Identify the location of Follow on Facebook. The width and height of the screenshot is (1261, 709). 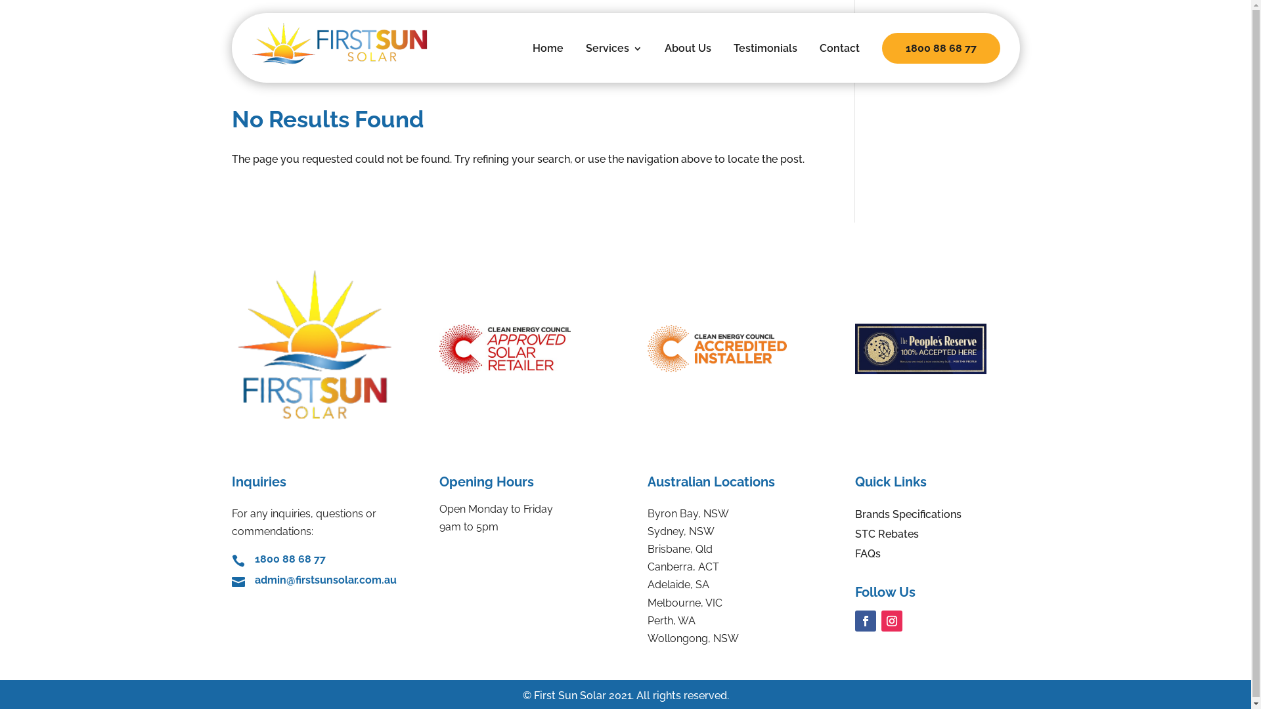
(866, 621).